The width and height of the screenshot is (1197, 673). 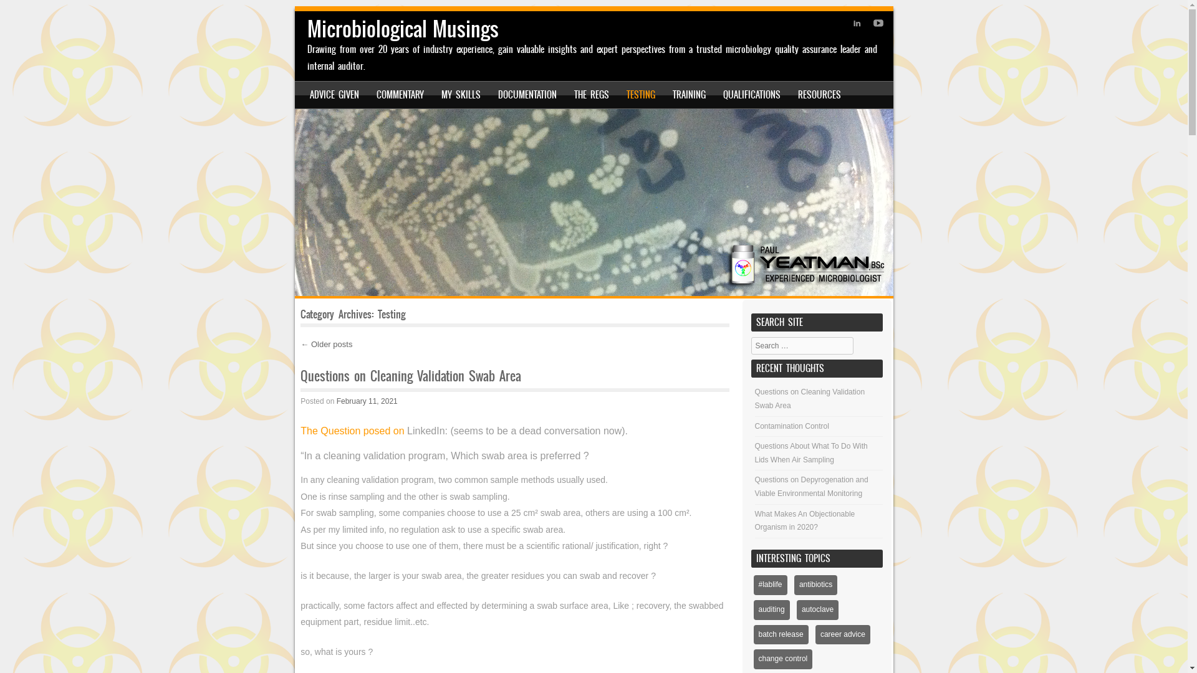 What do you see at coordinates (812, 453) in the screenshot?
I see `Questions About What To Do With Lids When Air Sampling` at bounding box center [812, 453].